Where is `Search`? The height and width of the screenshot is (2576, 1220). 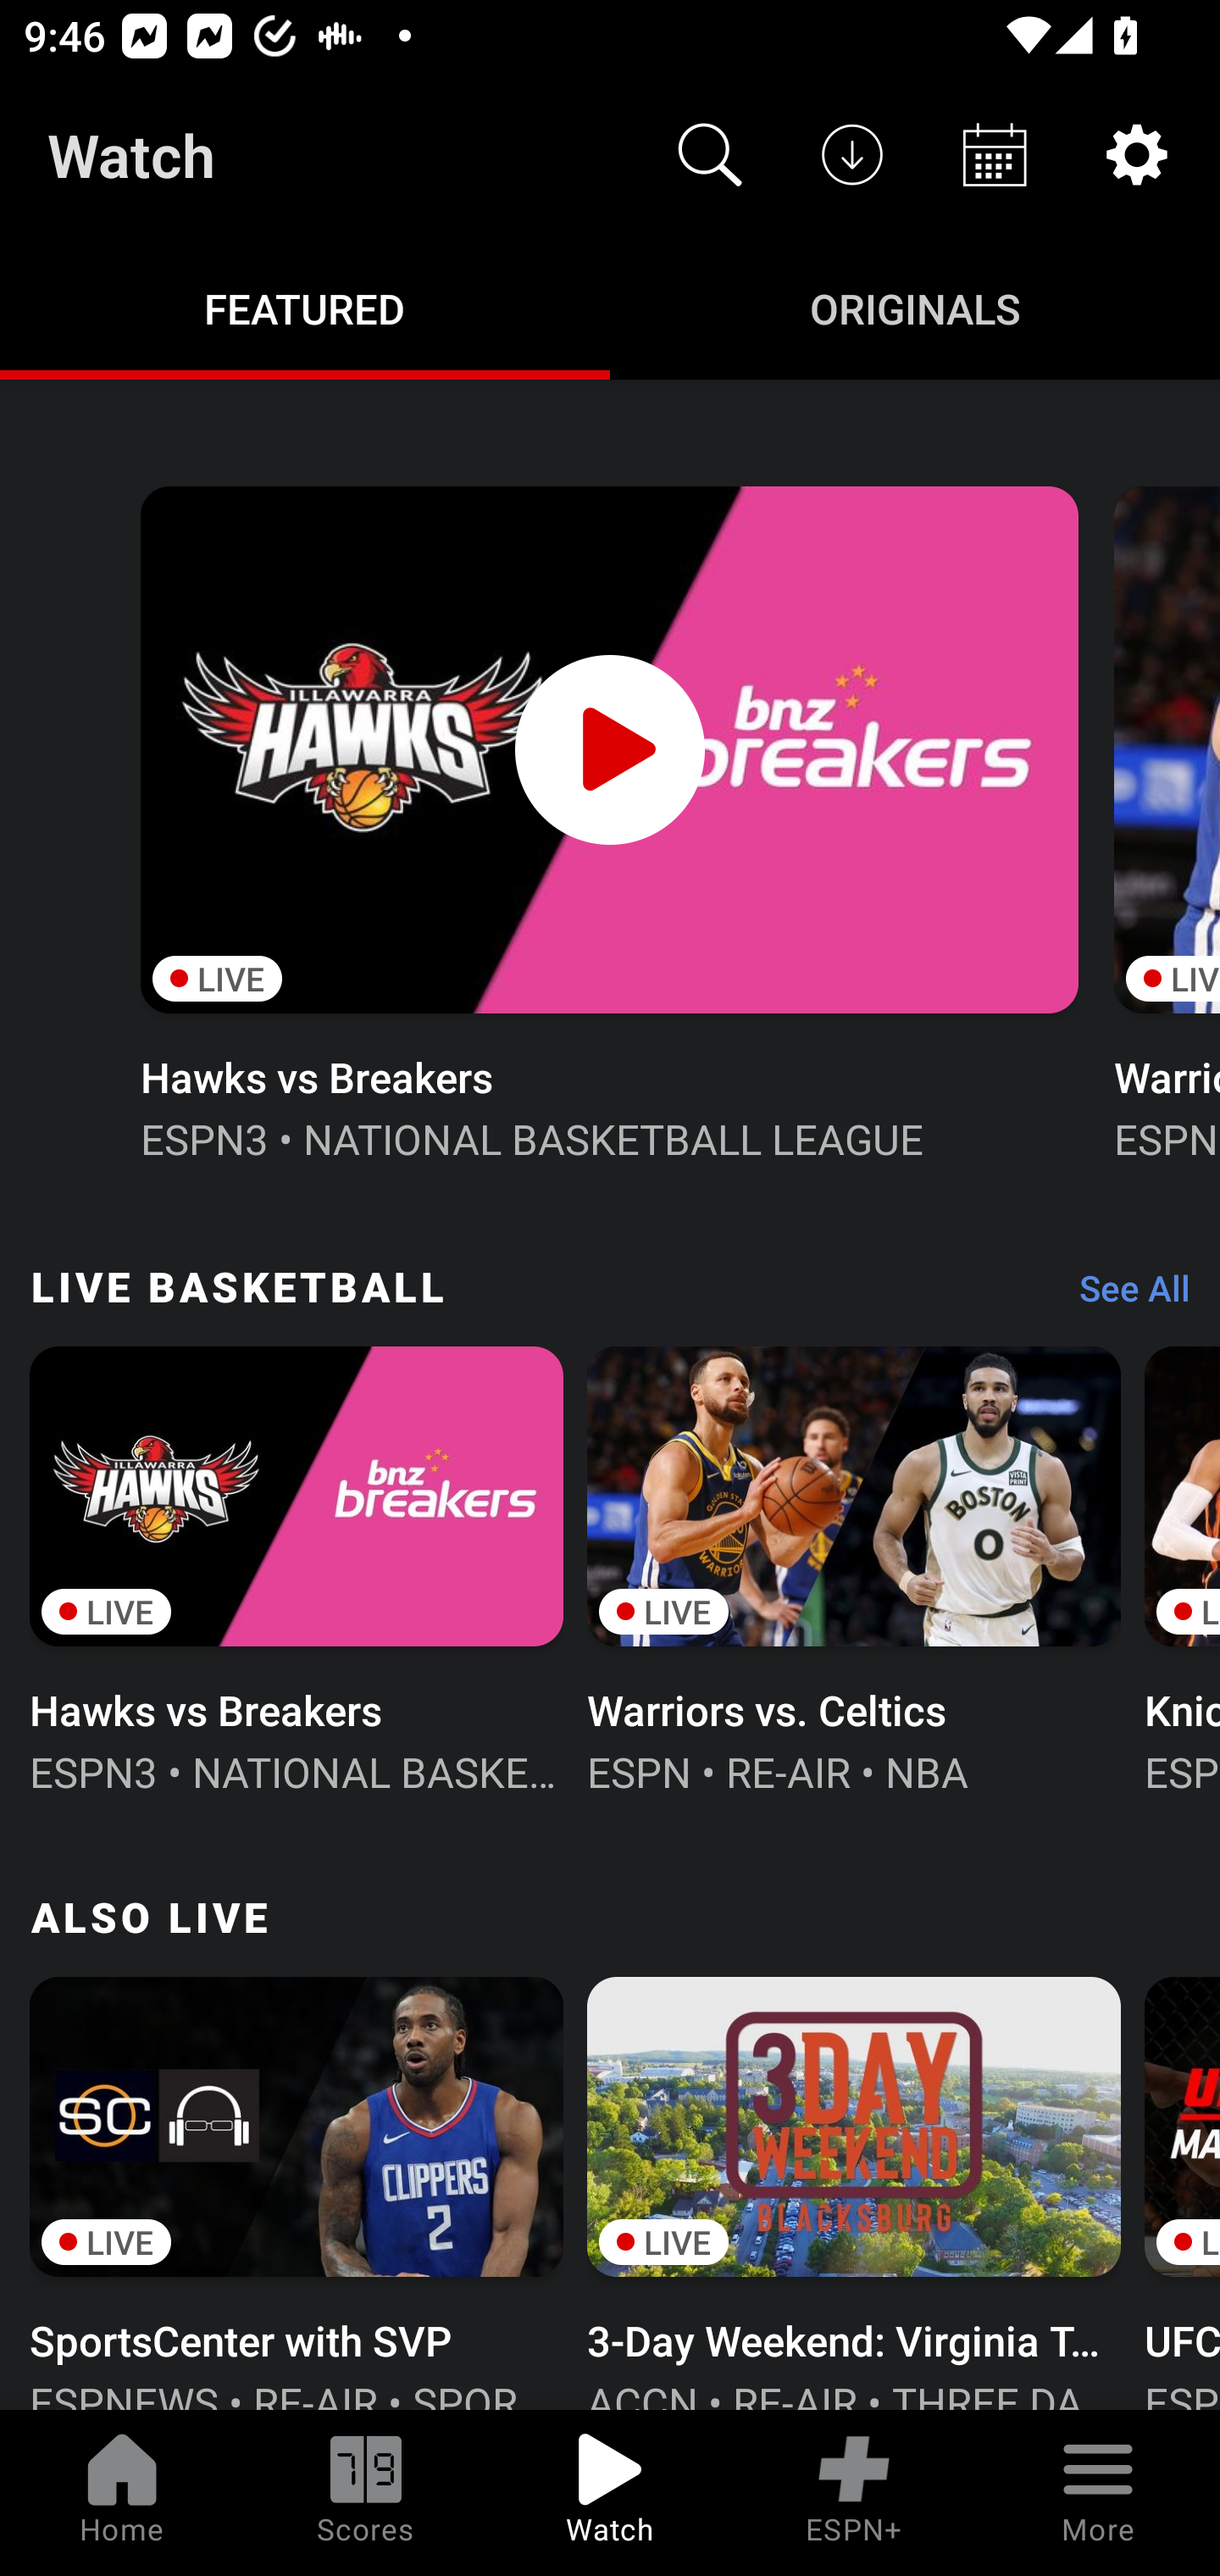
Search is located at coordinates (710, 154).